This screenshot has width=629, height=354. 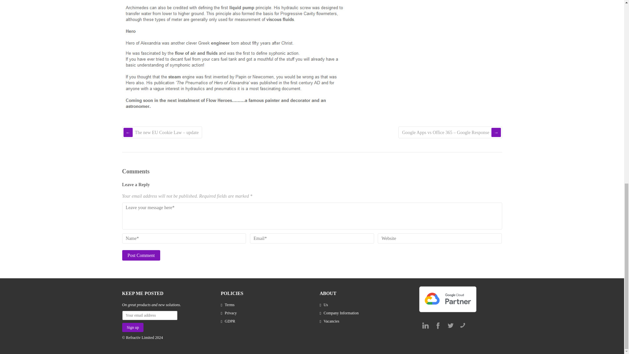 I want to click on Facebook, so click(x=438, y=325).